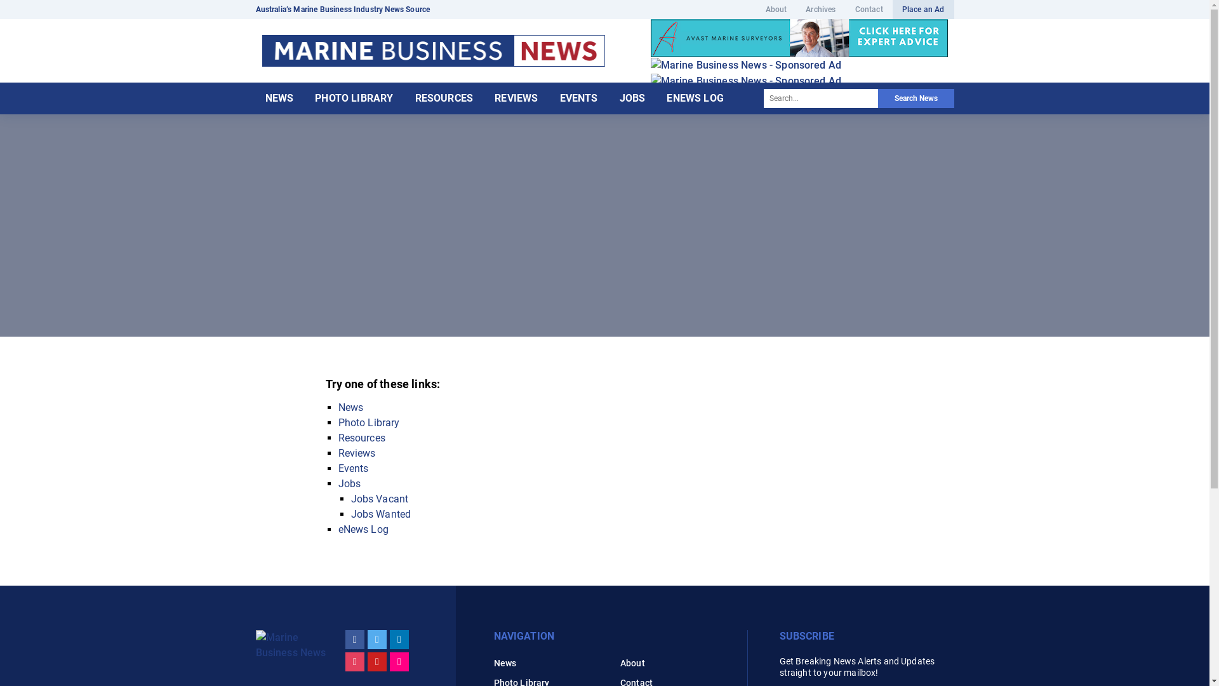  Describe the element at coordinates (444, 98) in the screenshot. I see `RESOURCES` at that location.